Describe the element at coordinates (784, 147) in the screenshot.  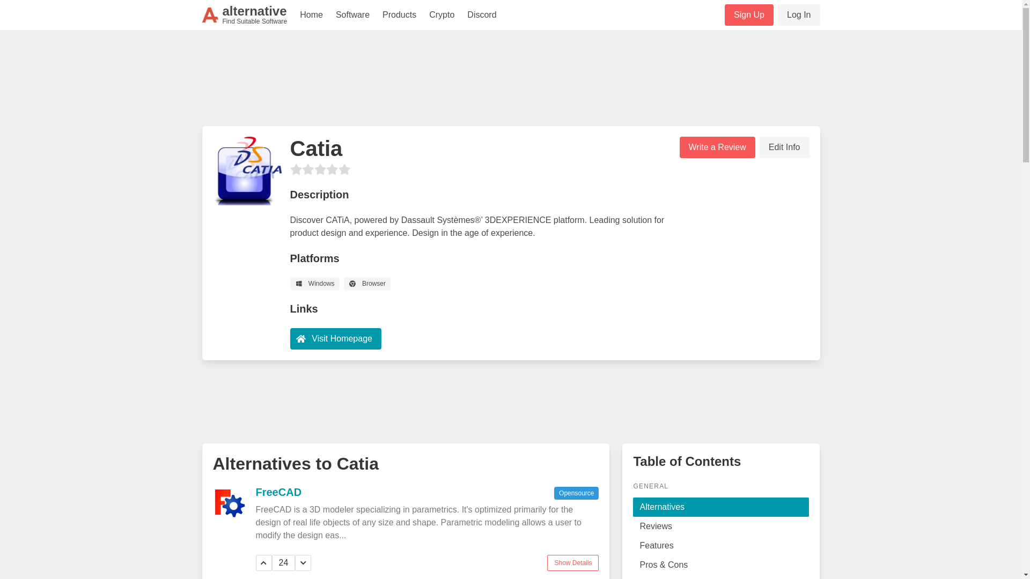
I see `Software` at that location.